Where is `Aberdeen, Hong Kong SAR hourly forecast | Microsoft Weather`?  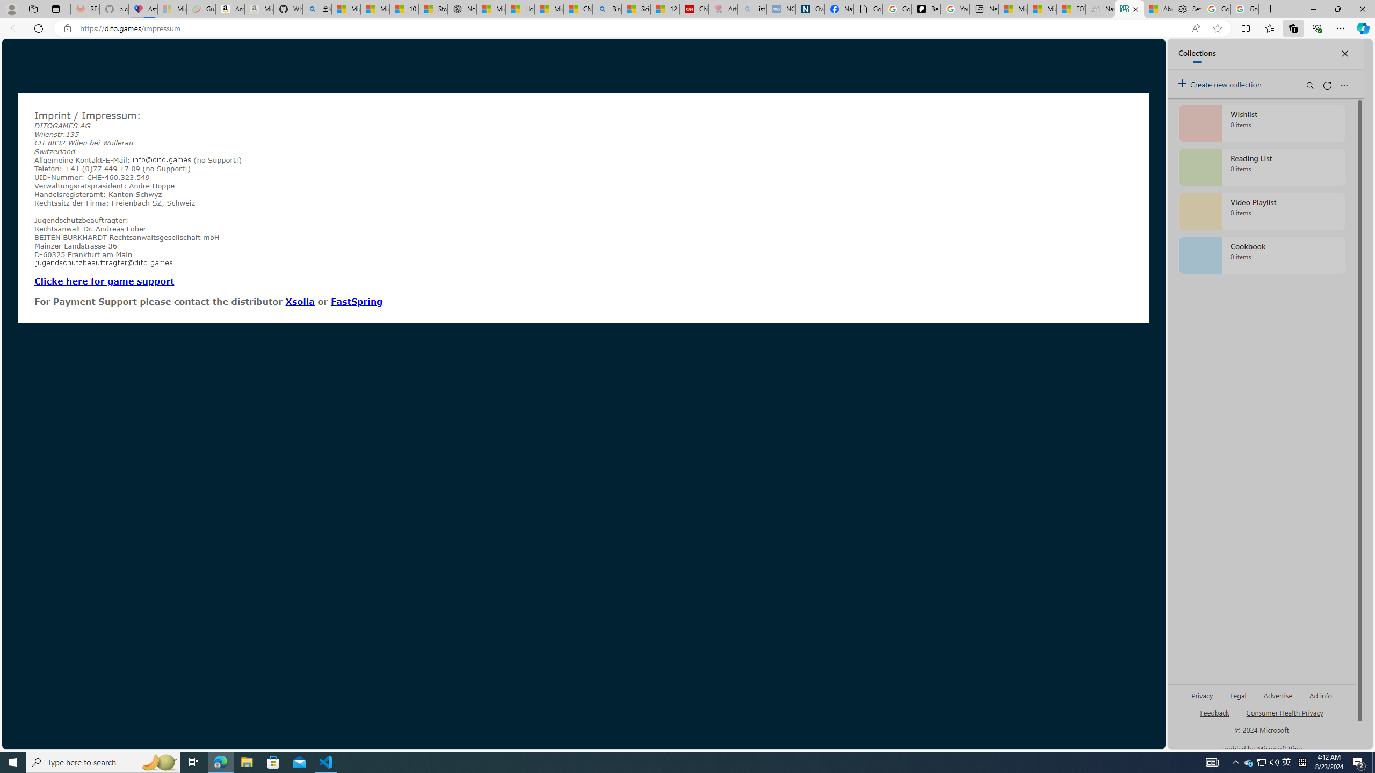
Aberdeen, Hong Kong SAR hourly forecast | Microsoft Weather is located at coordinates (1158, 9).